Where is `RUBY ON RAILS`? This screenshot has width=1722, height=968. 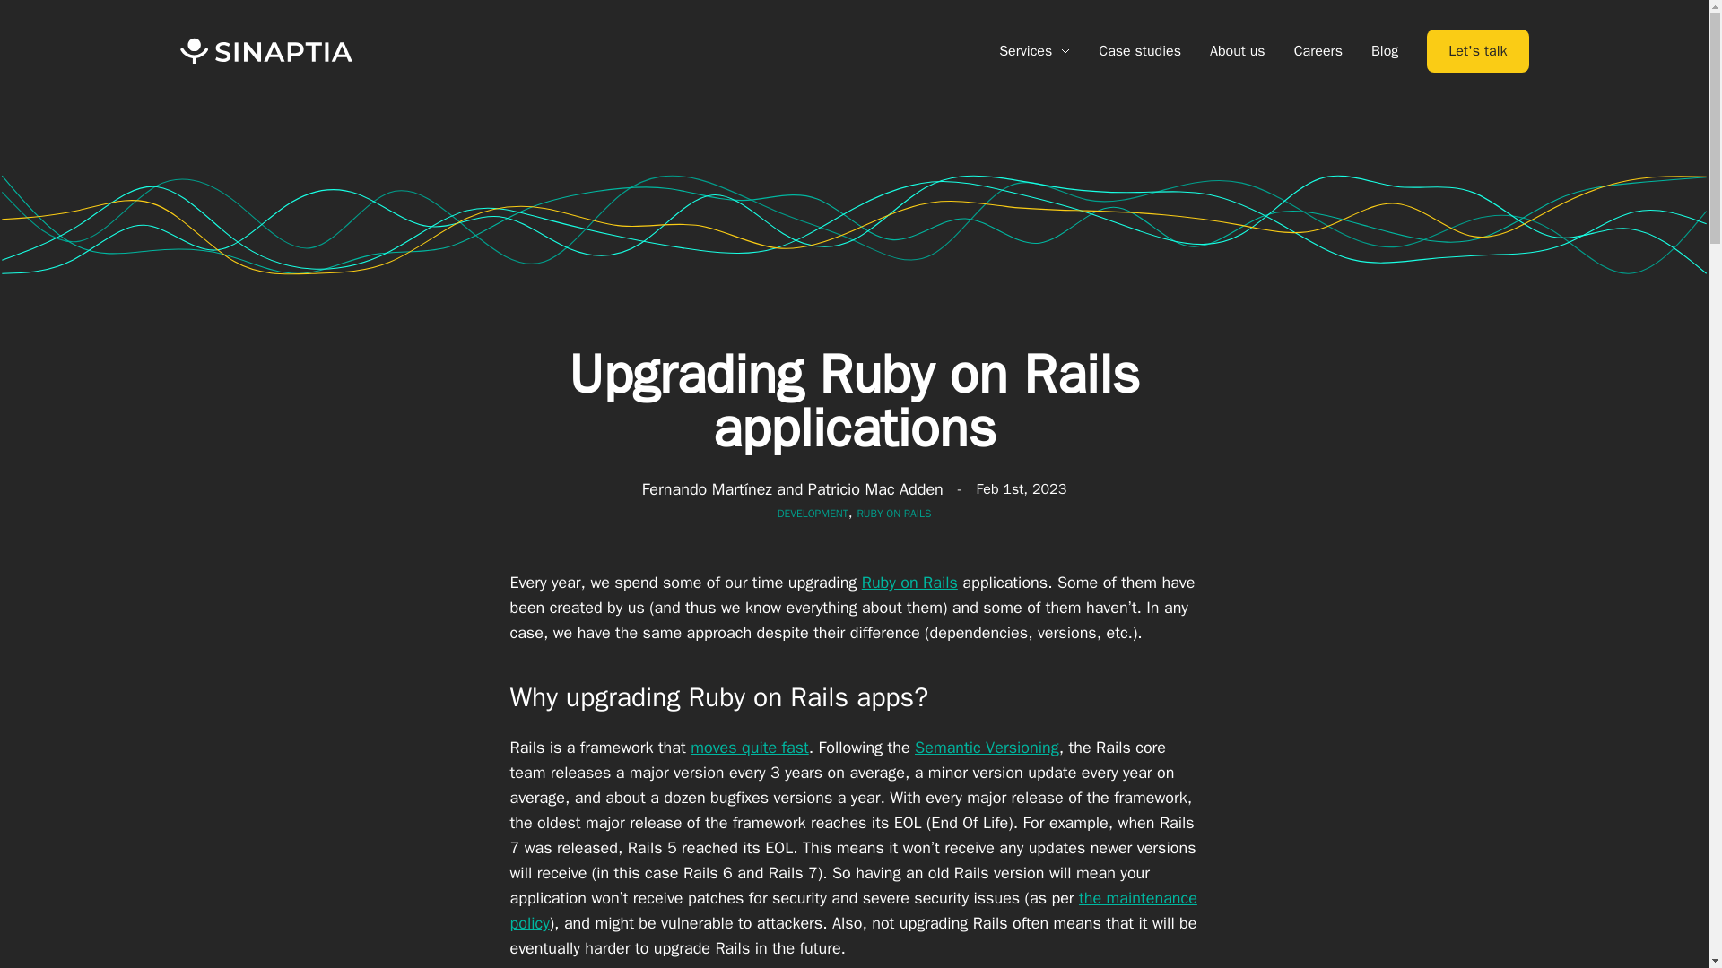
RUBY ON RAILS is located at coordinates (893, 513).